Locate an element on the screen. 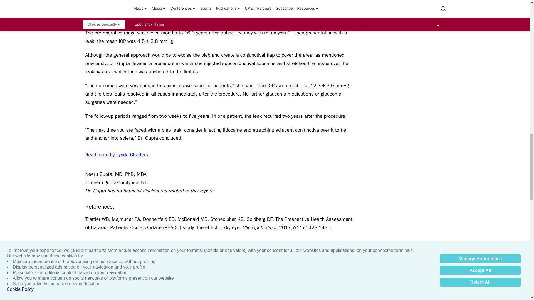  Lorraine Provencher, MD, presenting slides is located at coordinates (487, 289).